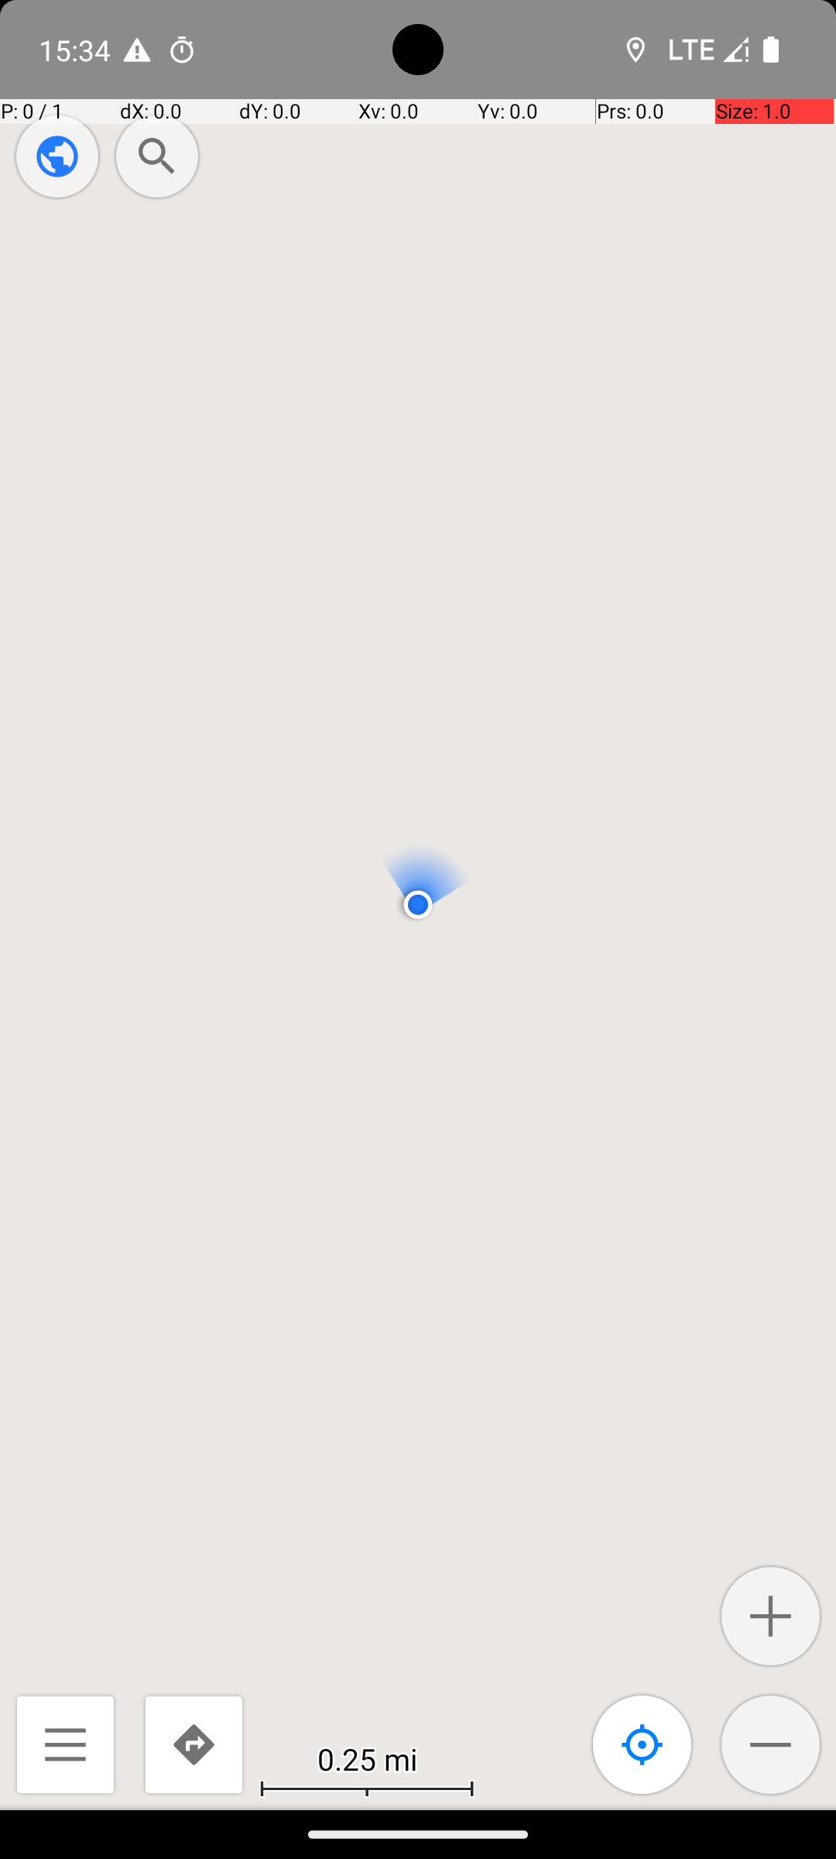 The image size is (836, 1859). What do you see at coordinates (367, 1758) in the screenshot?
I see `0.25 mi` at bounding box center [367, 1758].